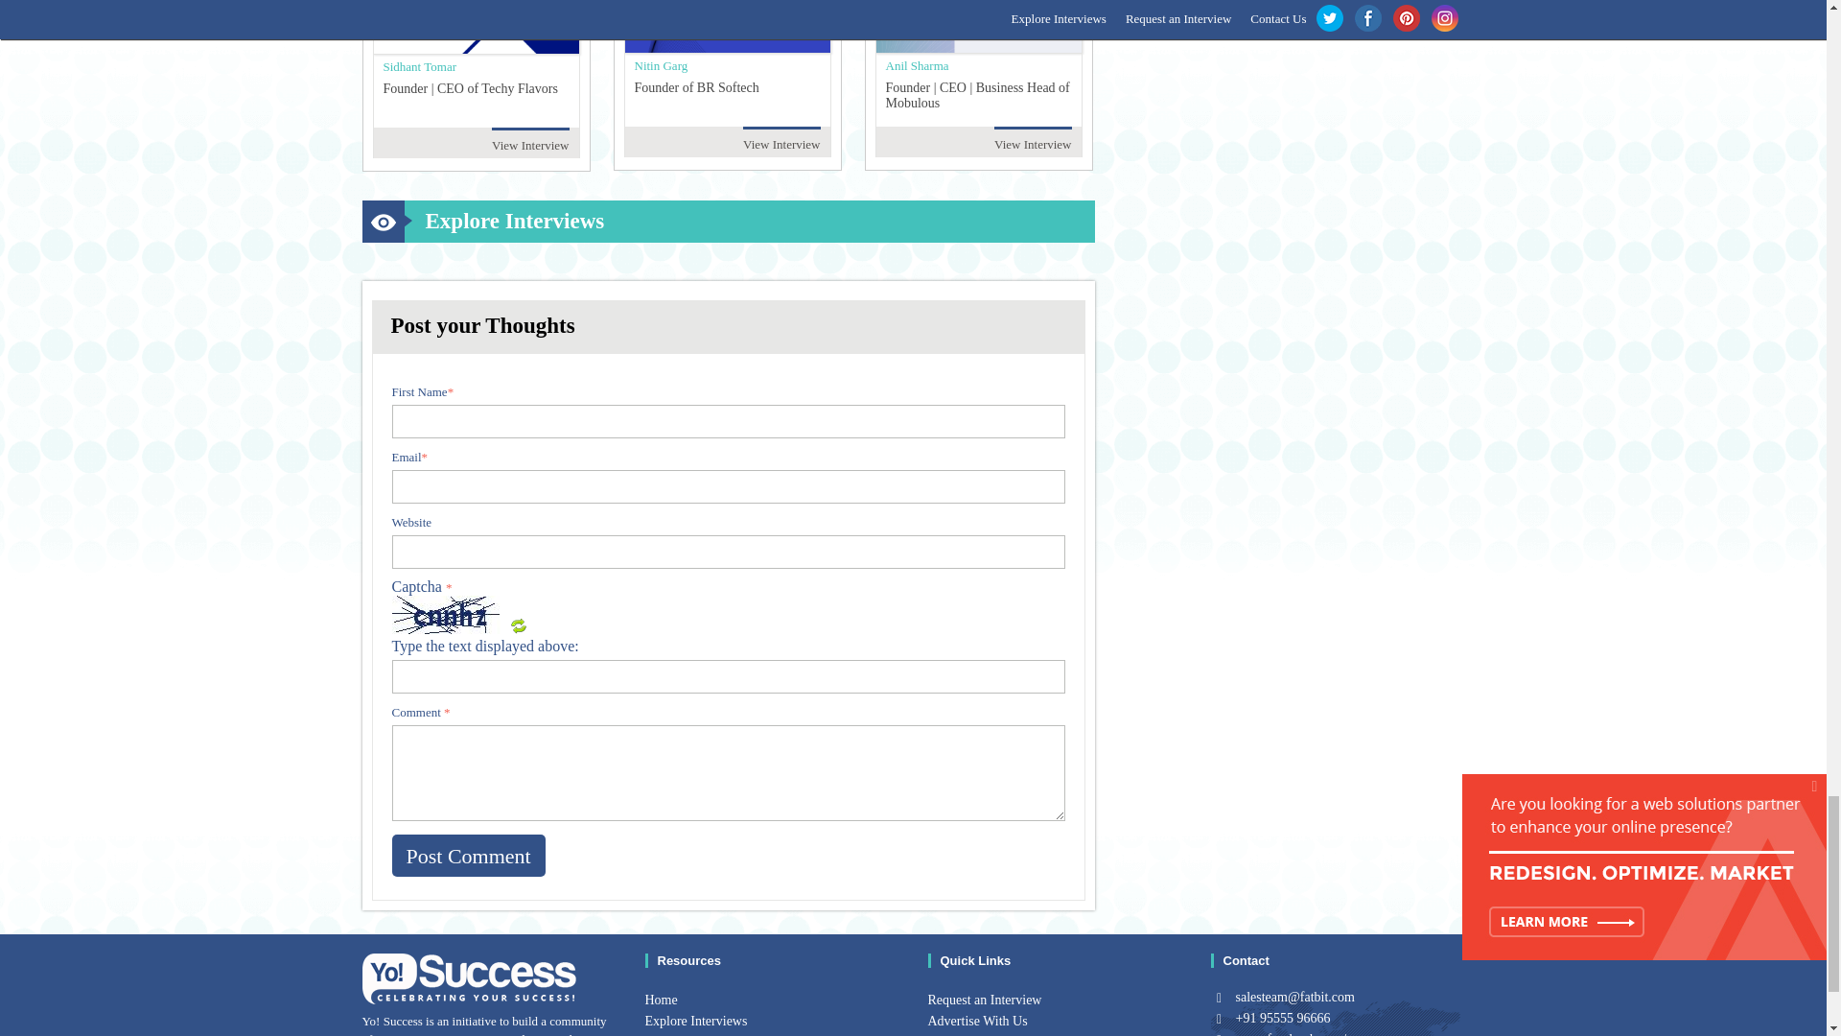  I want to click on View Interview, so click(1032, 143).